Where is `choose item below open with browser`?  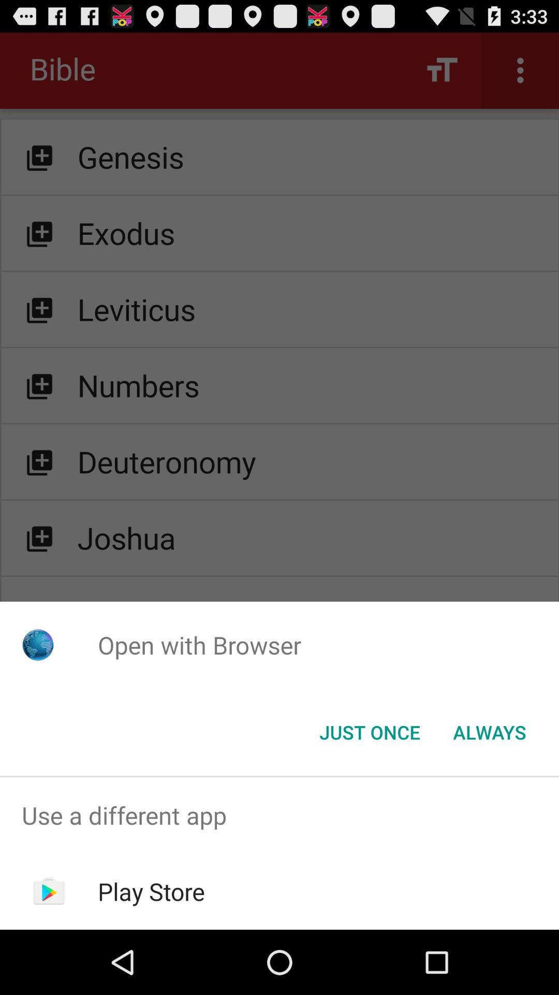
choose item below open with browser is located at coordinates (490, 732).